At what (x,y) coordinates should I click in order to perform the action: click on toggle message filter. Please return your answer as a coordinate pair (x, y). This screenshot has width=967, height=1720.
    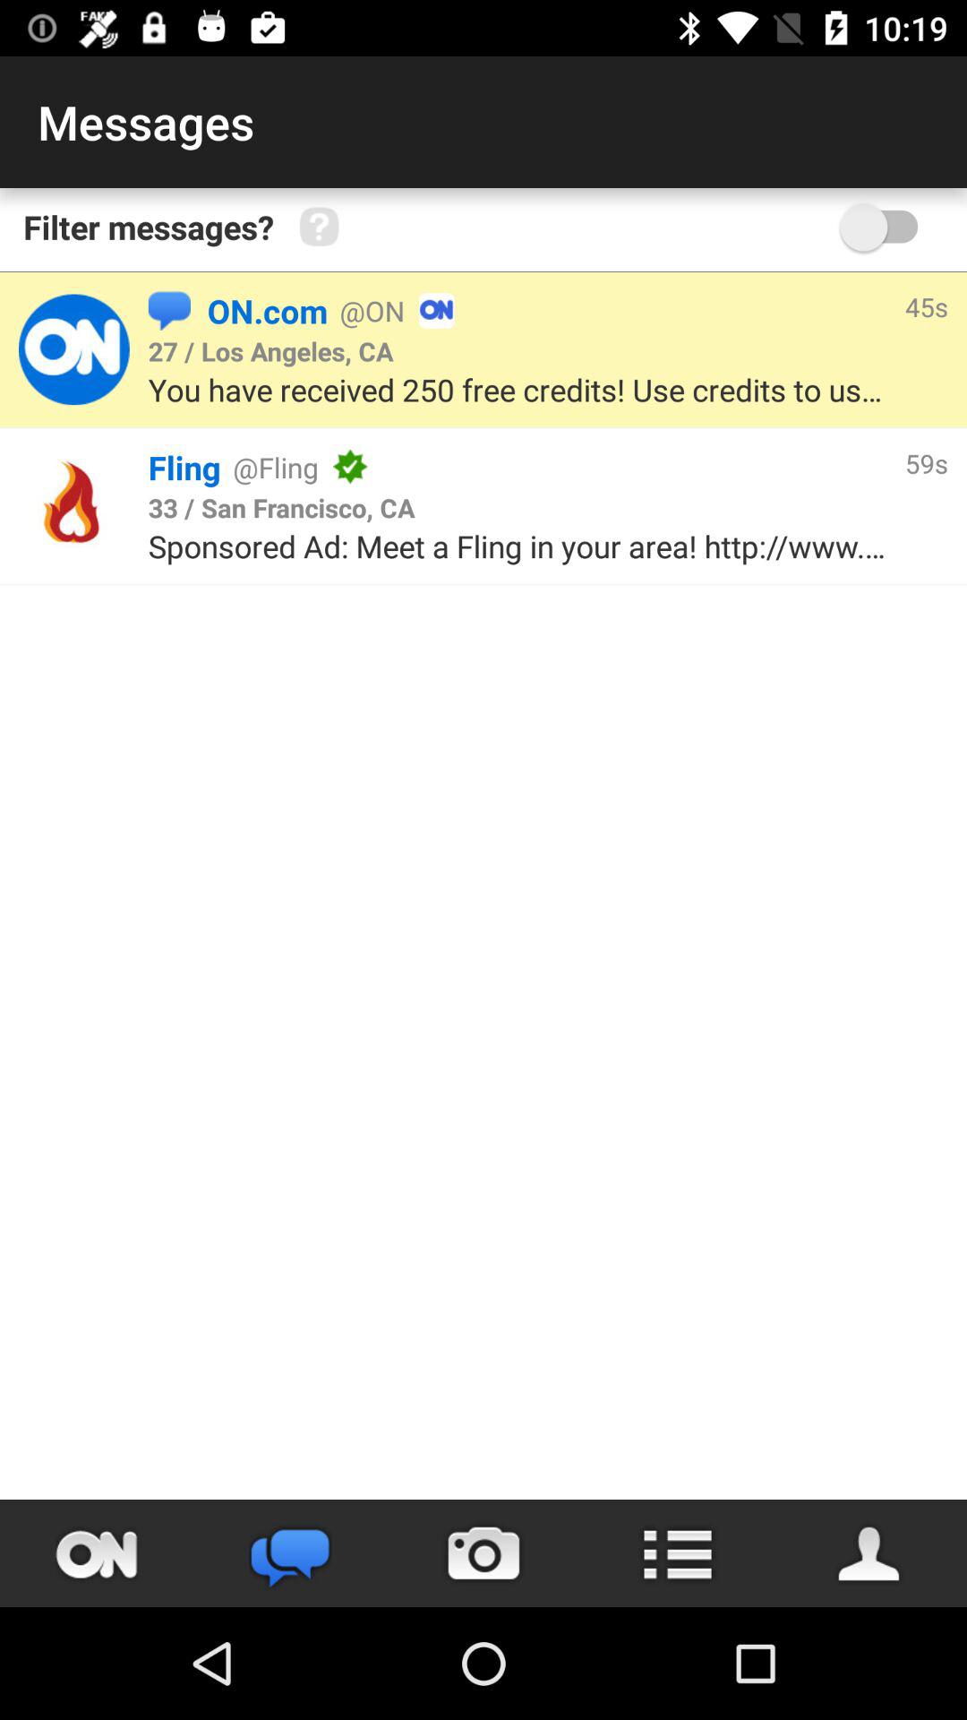
    Looking at the image, I should click on (887, 228).